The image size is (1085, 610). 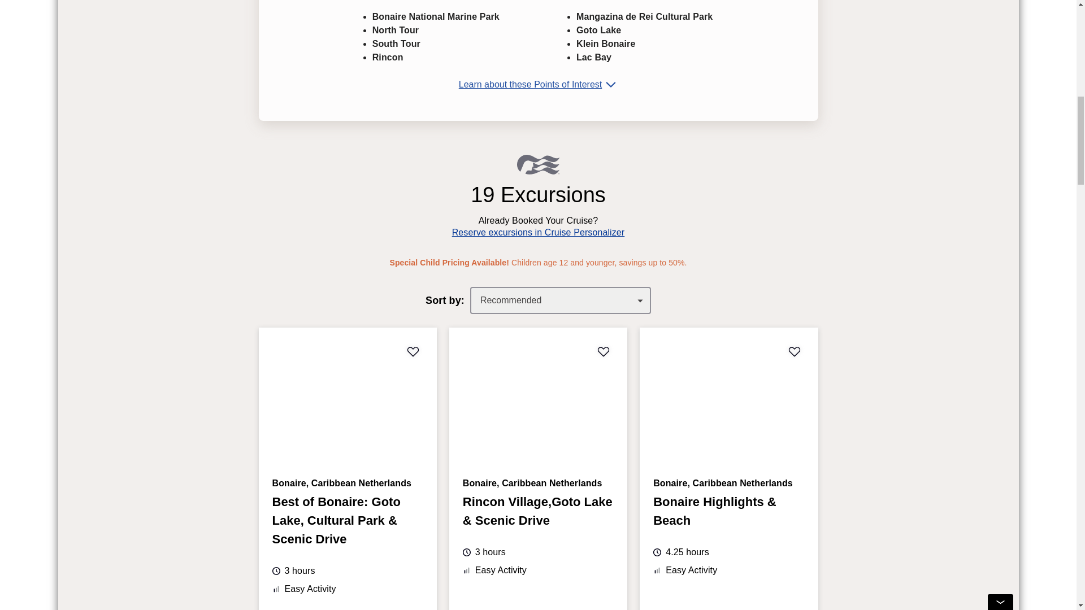 What do you see at coordinates (539, 85) in the screenshot?
I see `Learn about these Points of Interest` at bounding box center [539, 85].